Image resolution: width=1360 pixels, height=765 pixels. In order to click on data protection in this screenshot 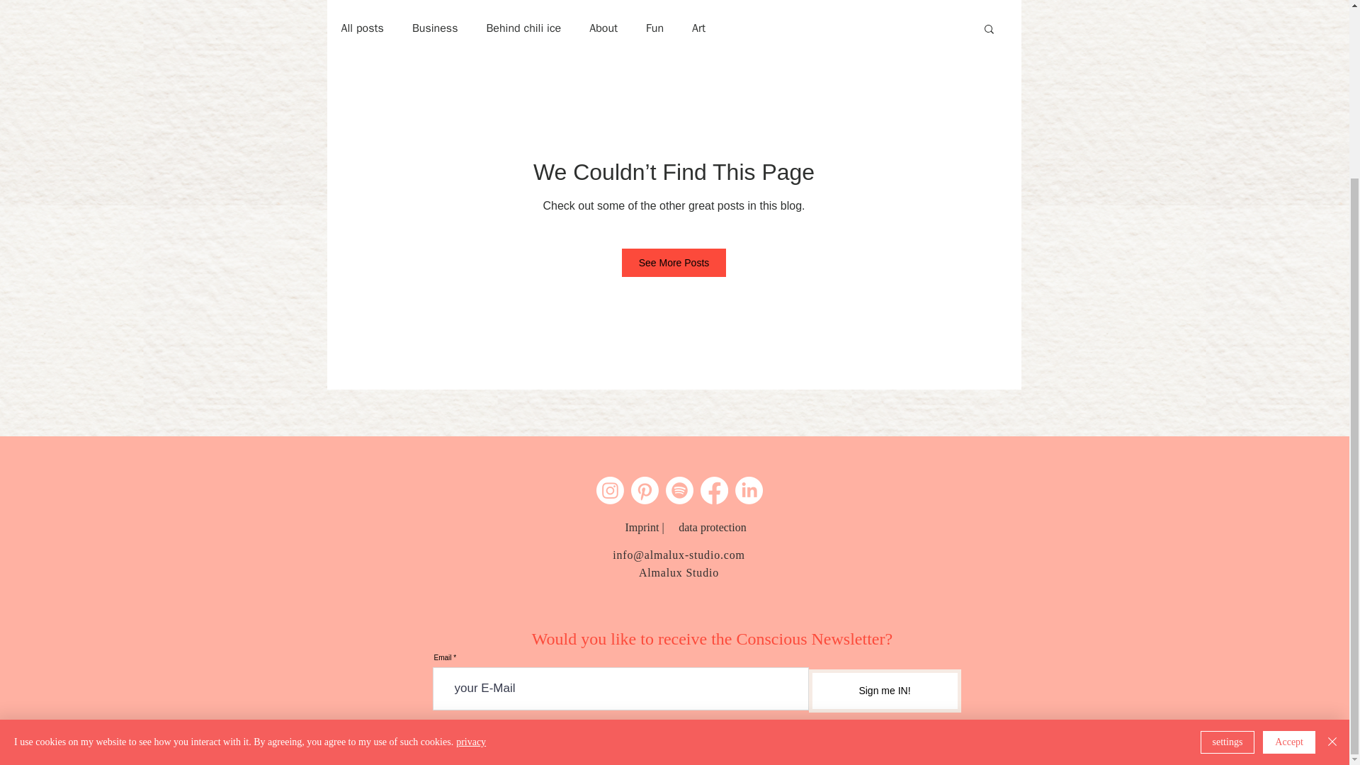, I will do `click(713, 527)`.